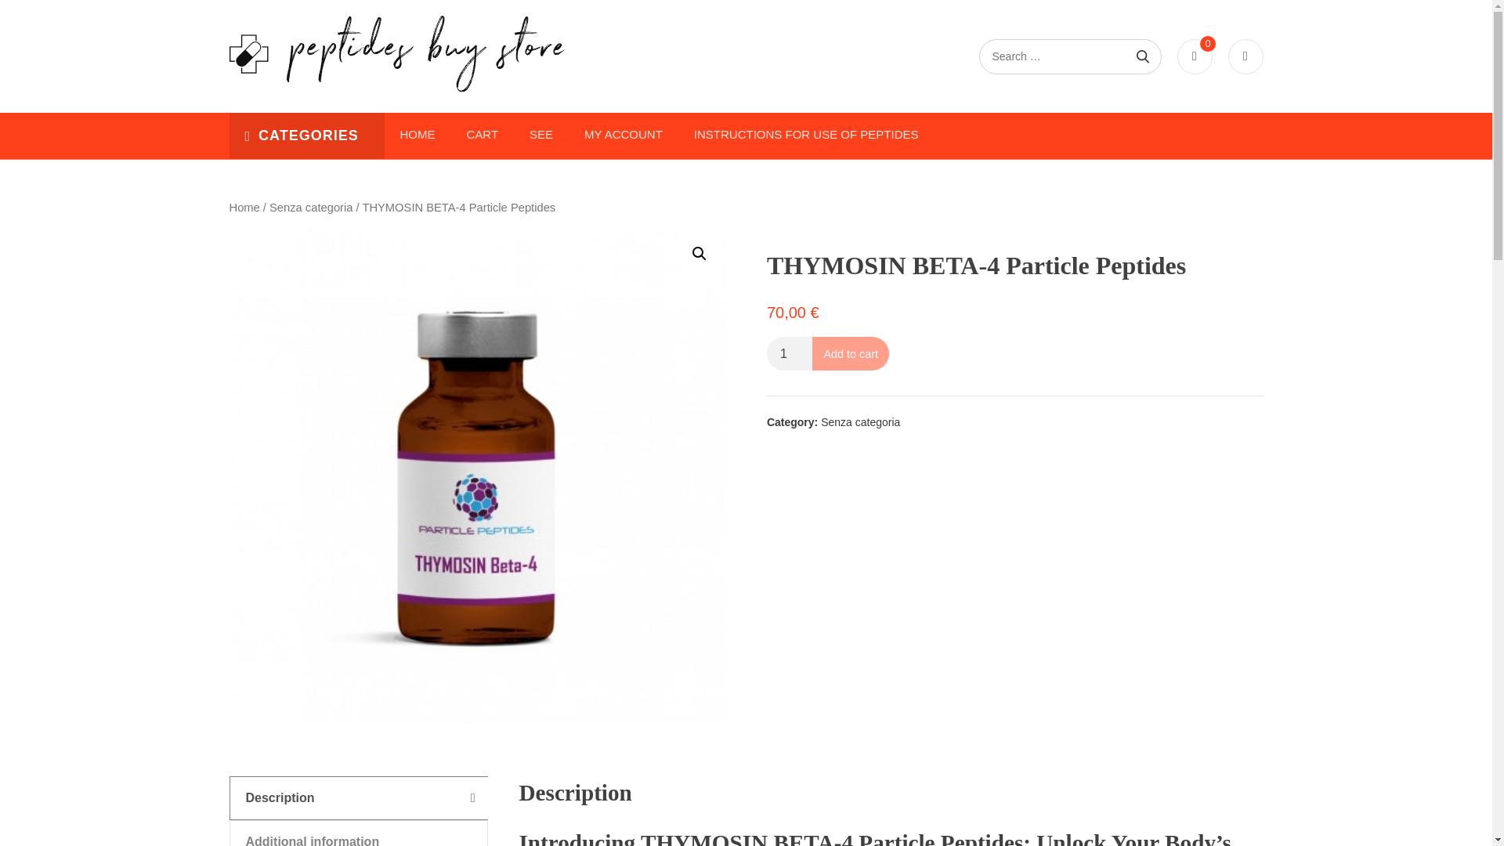 This screenshot has height=846, width=1504. What do you see at coordinates (417, 135) in the screenshot?
I see `HOME` at bounding box center [417, 135].